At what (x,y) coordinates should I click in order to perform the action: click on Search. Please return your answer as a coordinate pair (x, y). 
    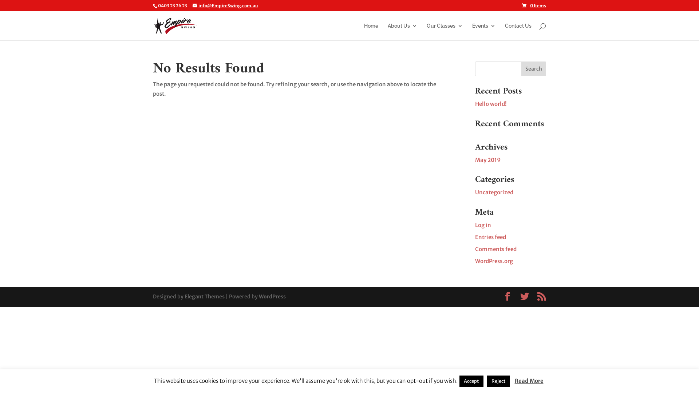
    Looking at the image, I should click on (534, 69).